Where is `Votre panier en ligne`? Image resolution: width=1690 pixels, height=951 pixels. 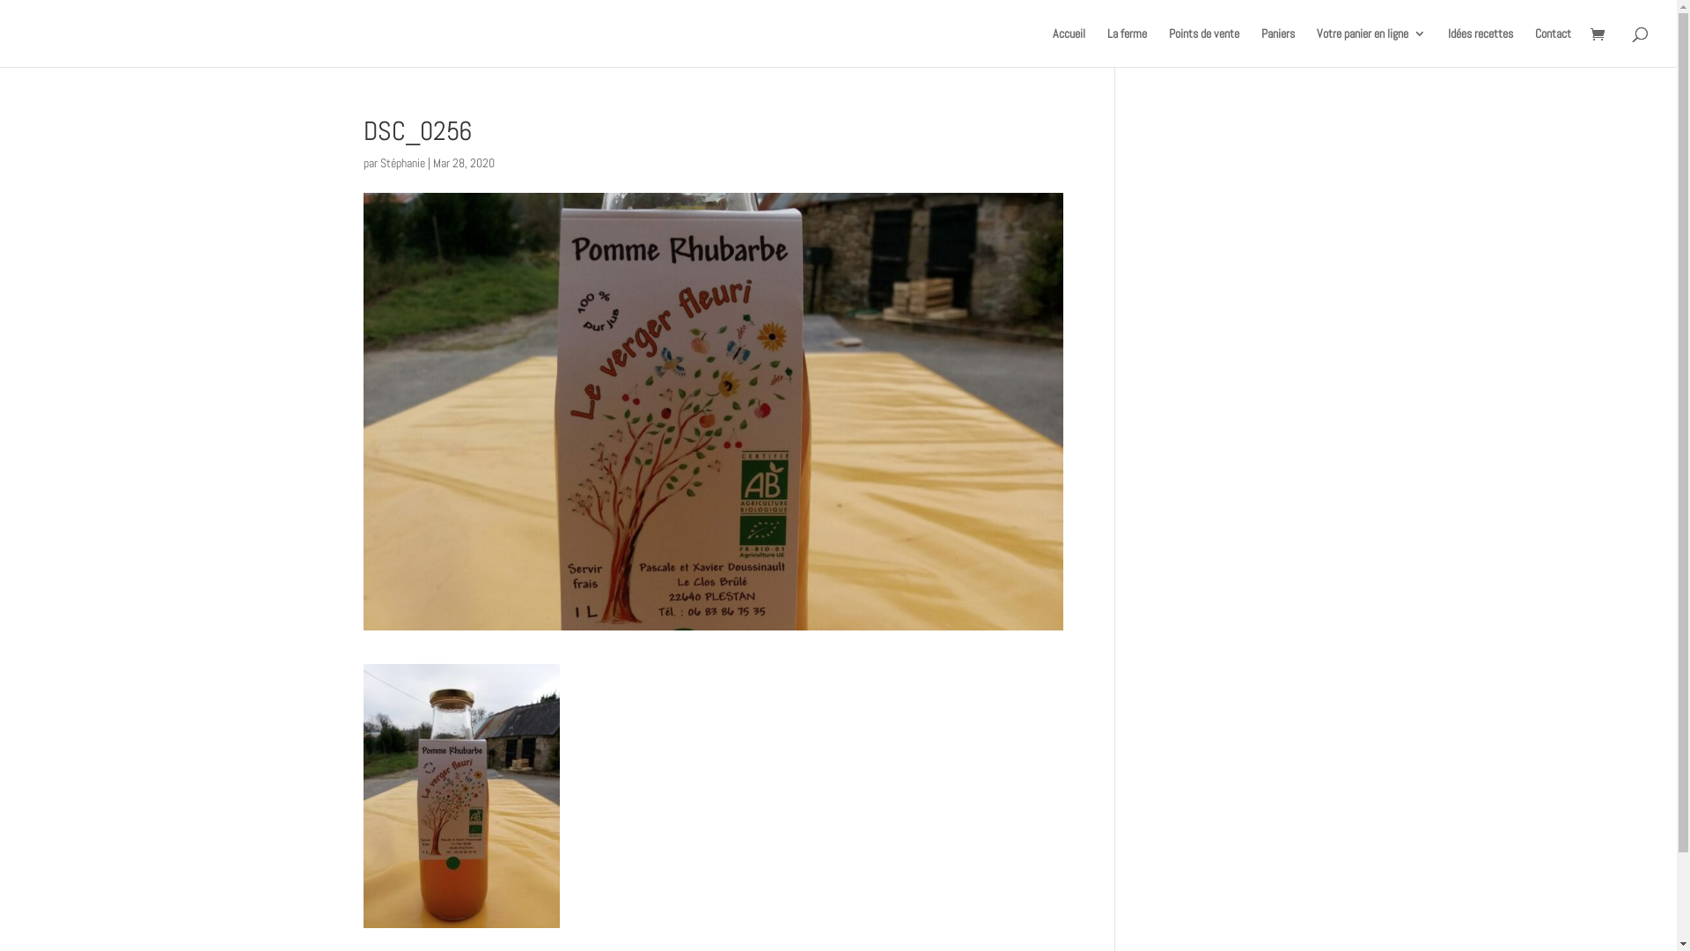 Votre panier en ligne is located at coordinates (1371, 48).